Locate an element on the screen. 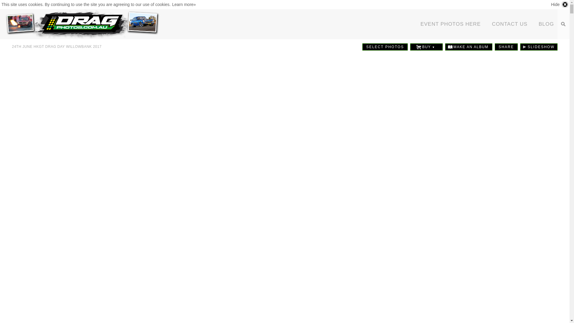  CONTACT US is located at coordinates (509, 24).